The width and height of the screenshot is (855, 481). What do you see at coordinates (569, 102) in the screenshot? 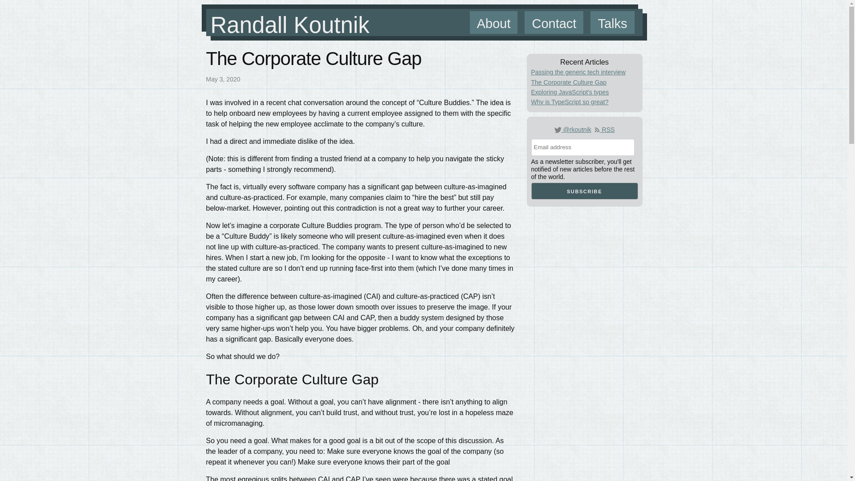
I see `Why is TypeScript so great?` at bounding box center [569, 102].